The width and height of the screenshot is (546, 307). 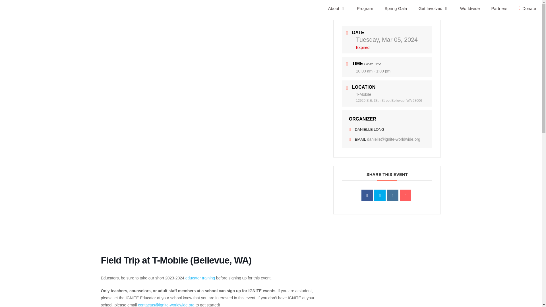 I want to click on Get Involved, so click(x=433, y=9).